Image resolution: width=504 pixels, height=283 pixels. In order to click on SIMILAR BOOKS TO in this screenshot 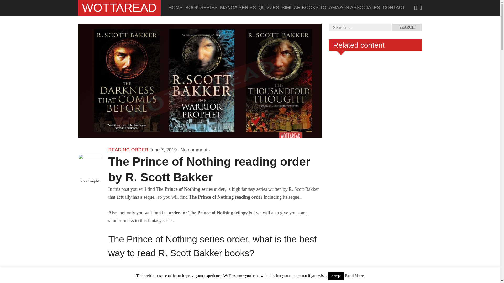, I will do `click(302, 8)`.